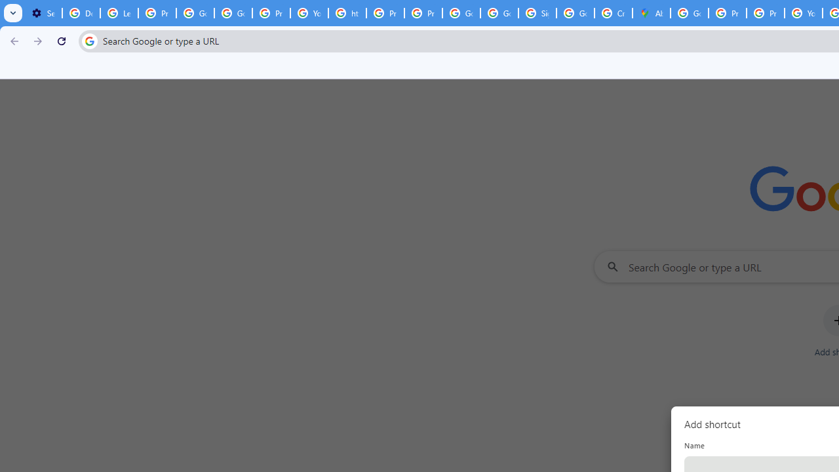  Describe the element at coordinates (766, 13) in the screenshot. I see `Privacy Help Center - Policies Help` at that location.